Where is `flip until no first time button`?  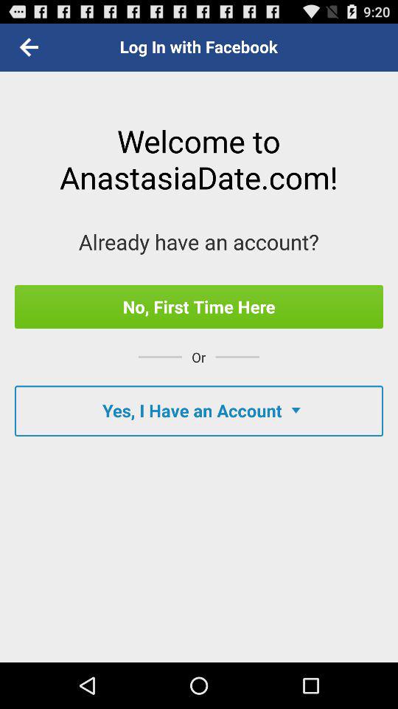
flip until no first time button is located at coordinates (199, 306).